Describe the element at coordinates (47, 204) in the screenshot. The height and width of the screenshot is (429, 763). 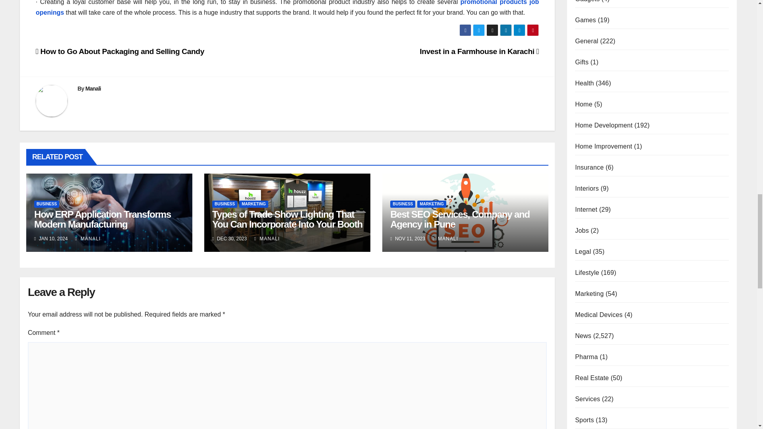
I see `BUSINESS` at that location.